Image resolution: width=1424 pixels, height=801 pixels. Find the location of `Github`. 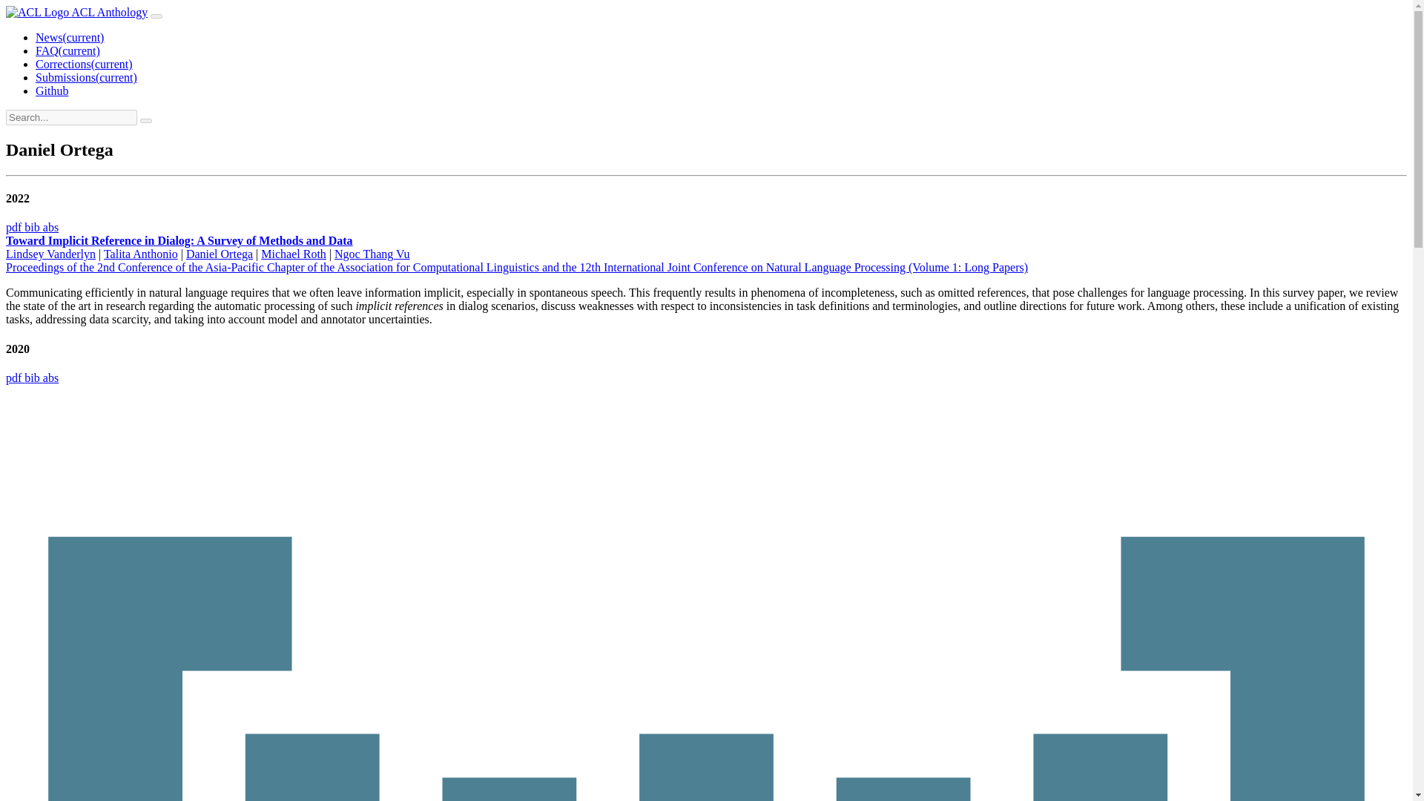

Github is located at coordinates (52, 90).